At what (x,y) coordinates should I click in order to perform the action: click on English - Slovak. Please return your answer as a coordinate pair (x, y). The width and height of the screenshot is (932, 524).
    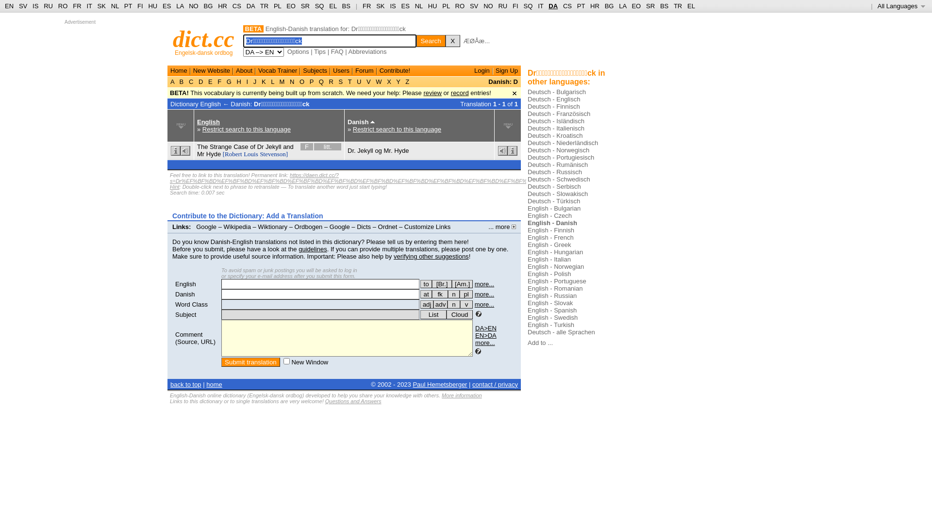
    Looking at the image, I should click on (550, 303).